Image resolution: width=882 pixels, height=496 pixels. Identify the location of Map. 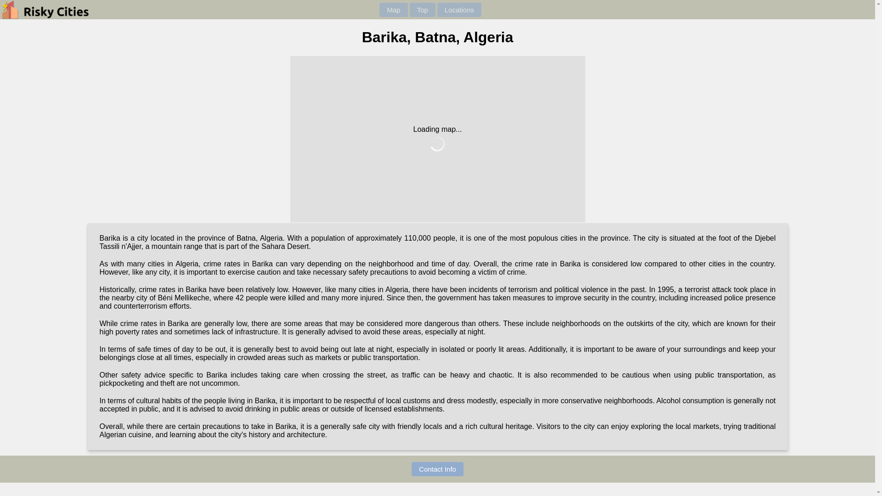
(393, 10).